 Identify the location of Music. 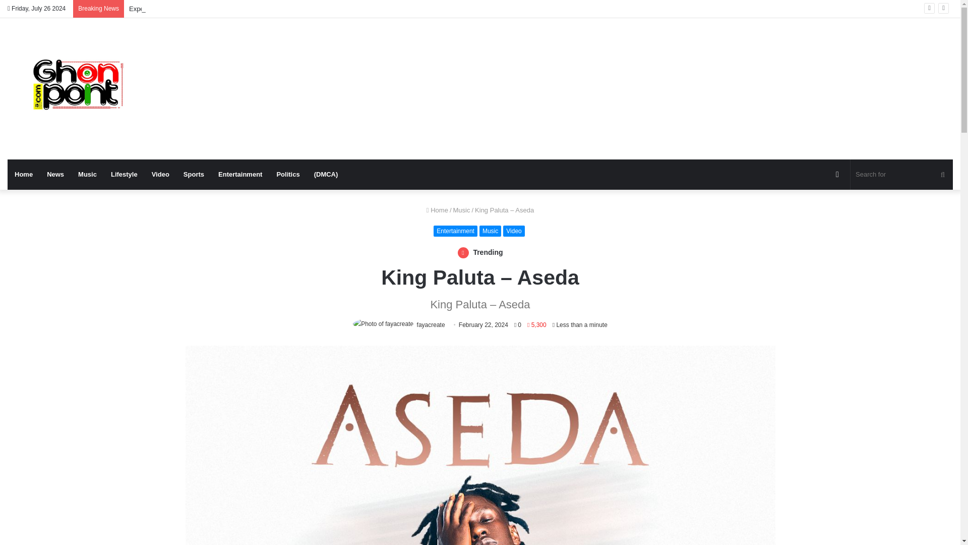
(461, 210).